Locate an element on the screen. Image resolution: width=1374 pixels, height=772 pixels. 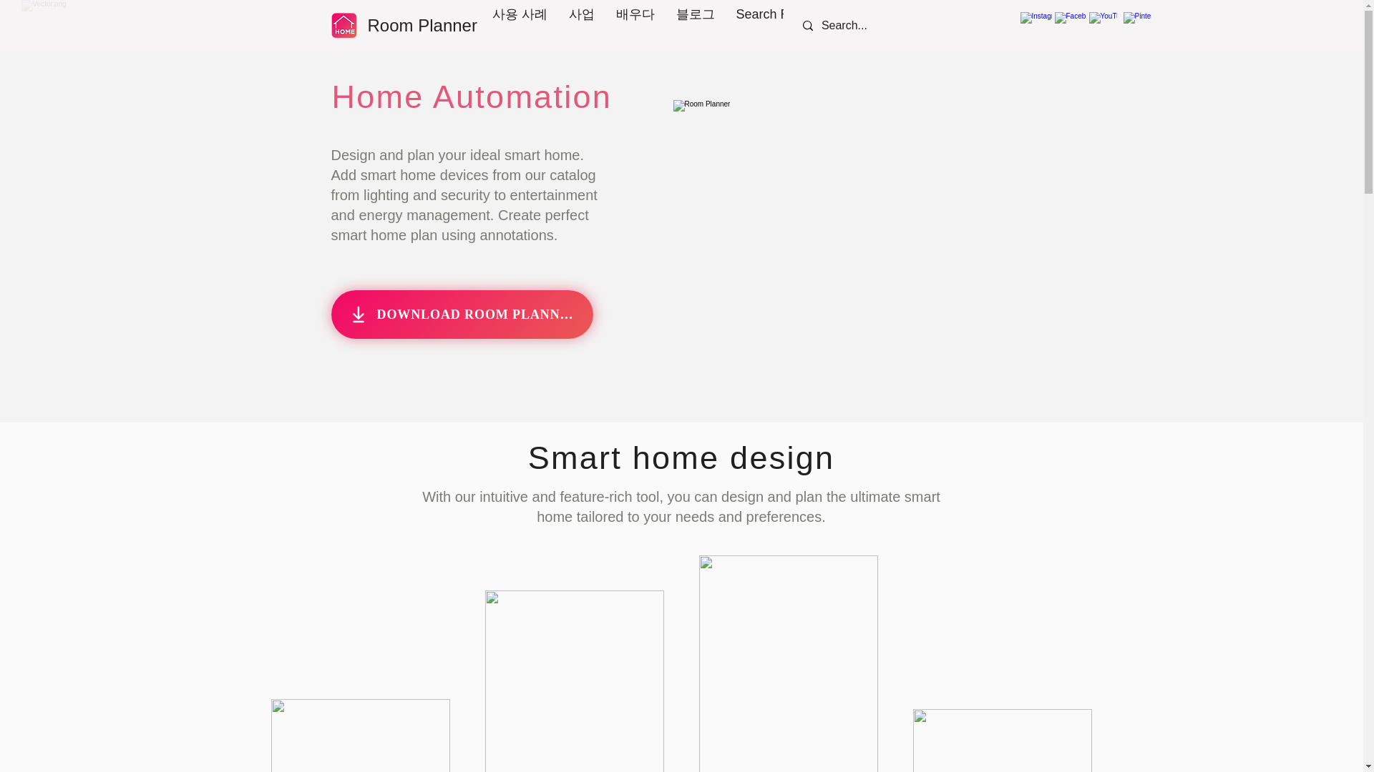
Search Results is located at coordinates (779, 25).